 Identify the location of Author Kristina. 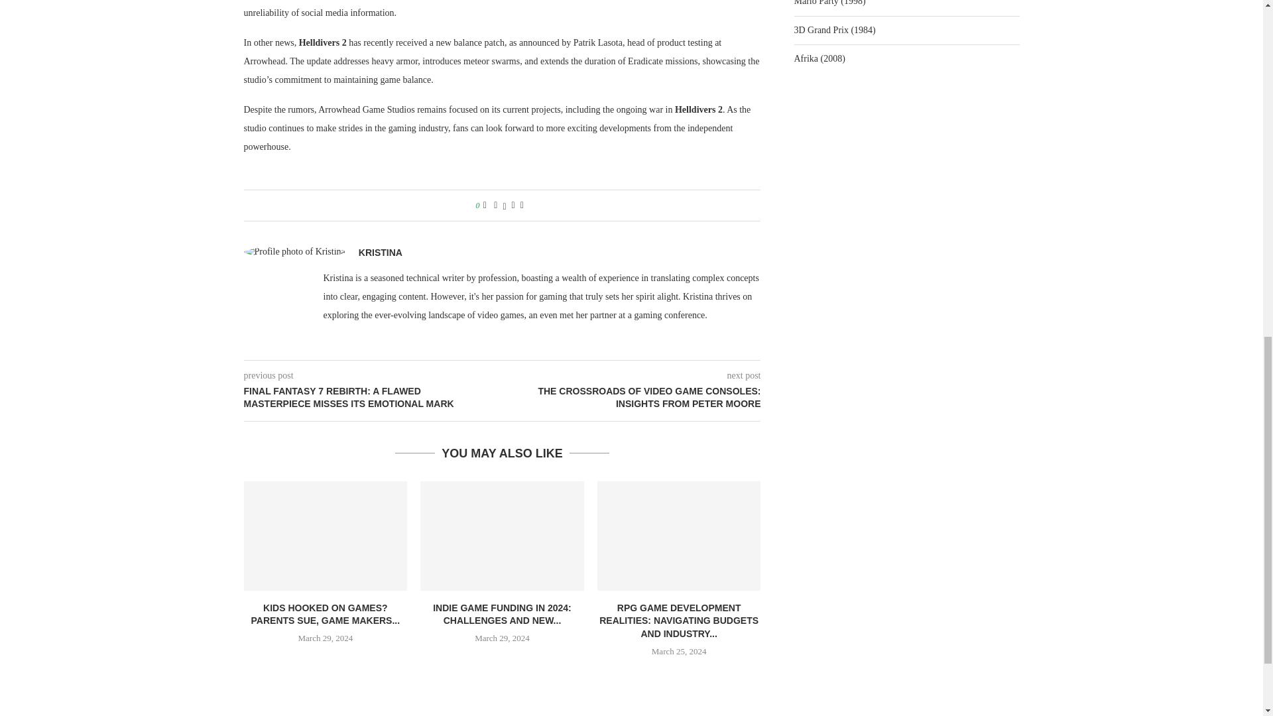
(381, 252).